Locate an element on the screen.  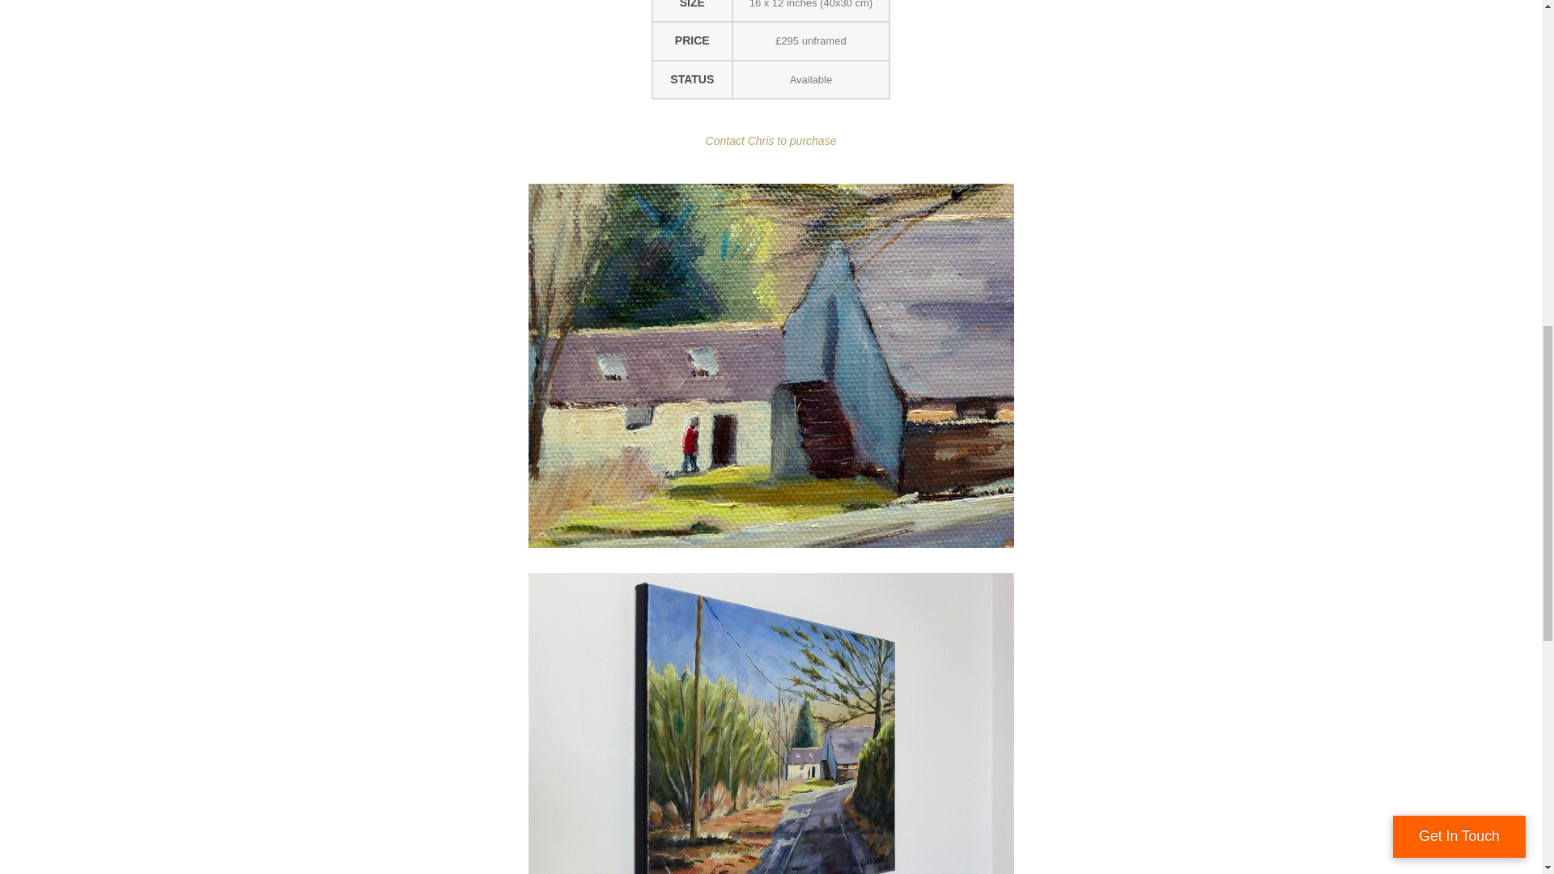
Contact Chris to purchase is located at coordinates (771, 141).